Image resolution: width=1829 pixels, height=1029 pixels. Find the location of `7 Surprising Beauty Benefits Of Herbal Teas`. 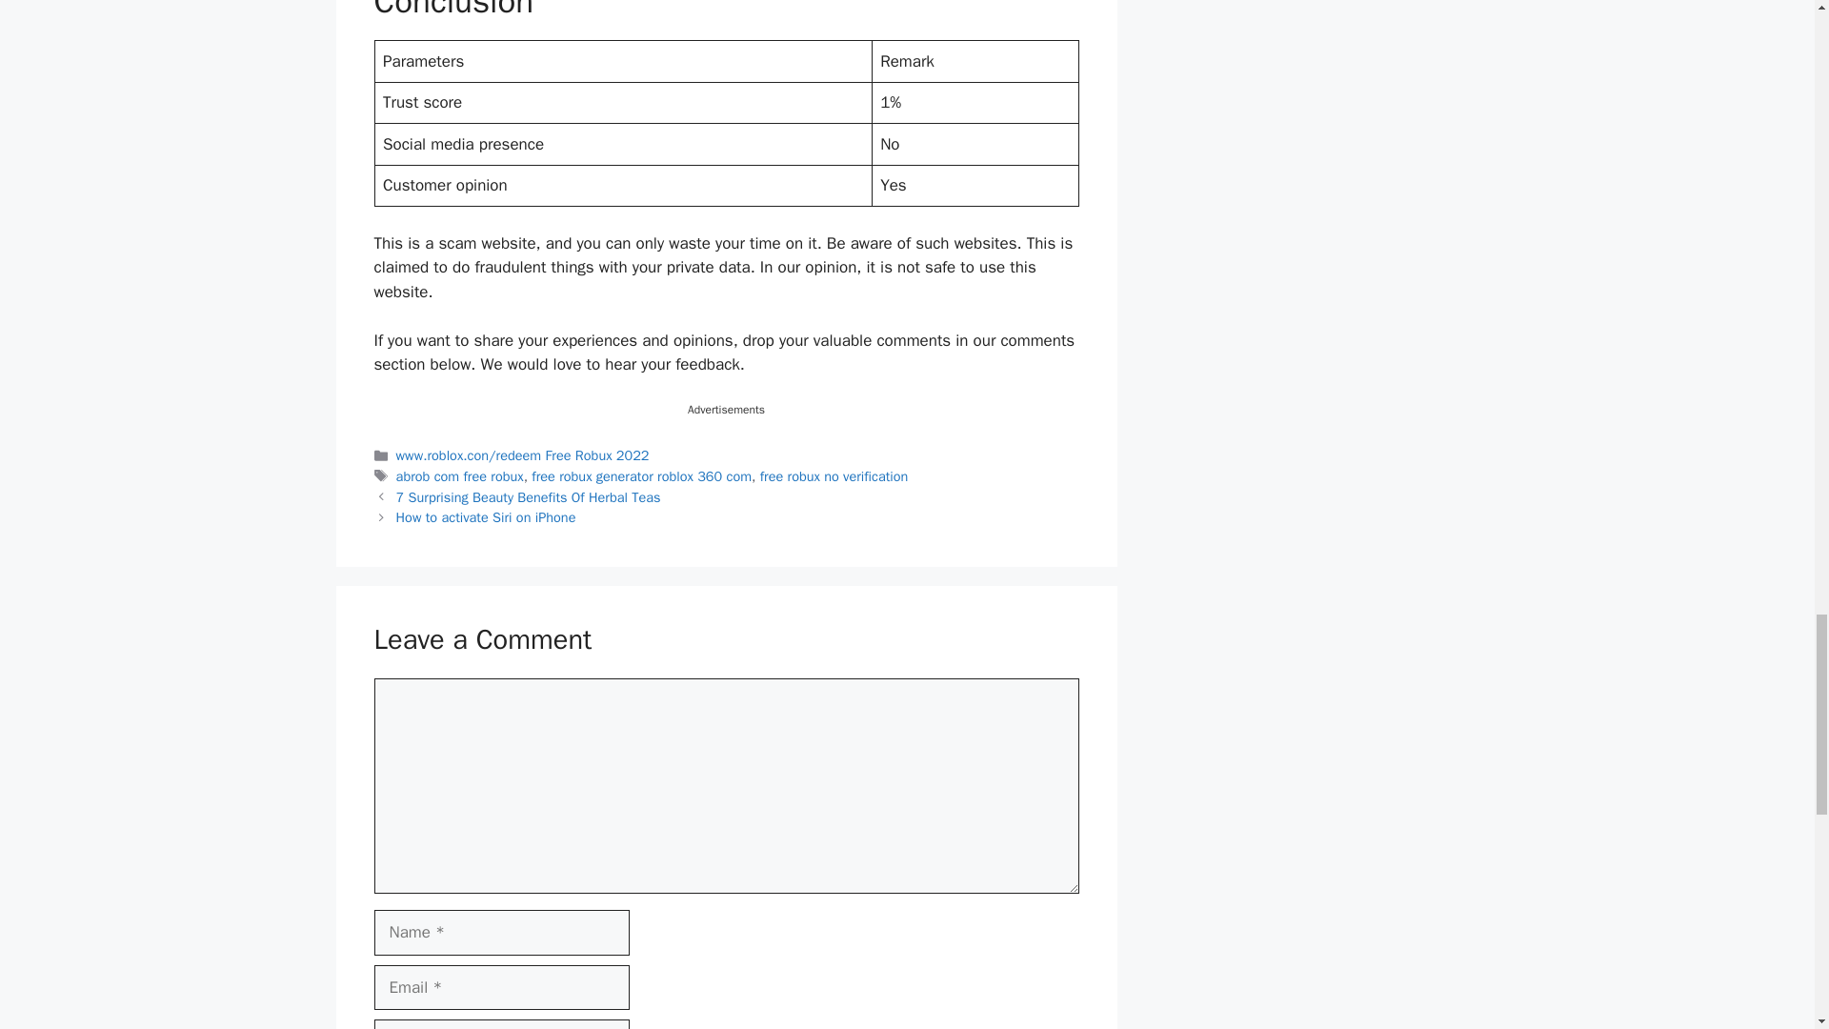

7 Surprising Beauty Benefits Of Herbal Teas is located at coordinates (528, 497).